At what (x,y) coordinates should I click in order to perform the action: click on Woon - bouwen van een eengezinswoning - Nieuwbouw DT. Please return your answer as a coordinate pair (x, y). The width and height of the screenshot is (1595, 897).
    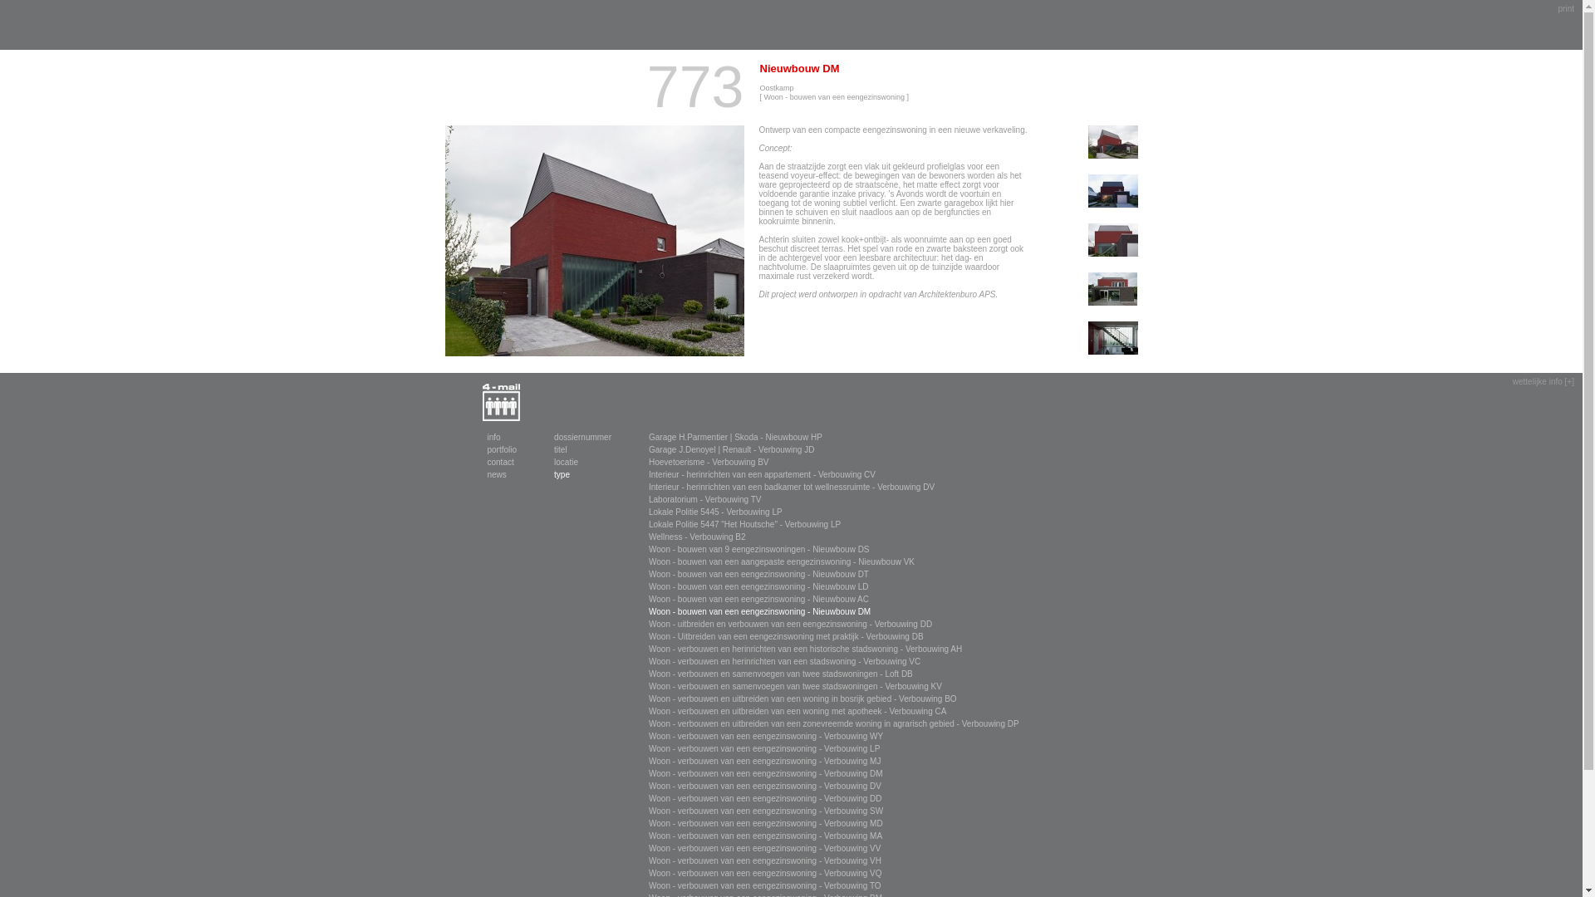
    Looking at the image, I should click on (759, 575).